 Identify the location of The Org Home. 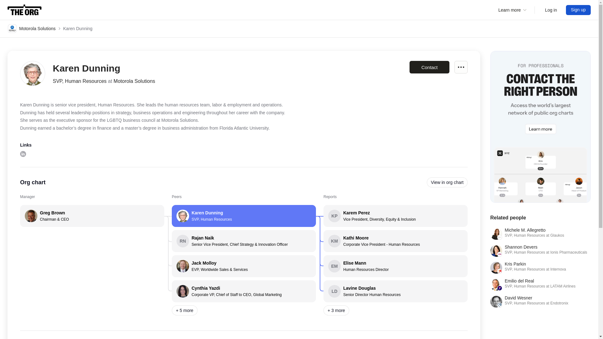
(540, 301).